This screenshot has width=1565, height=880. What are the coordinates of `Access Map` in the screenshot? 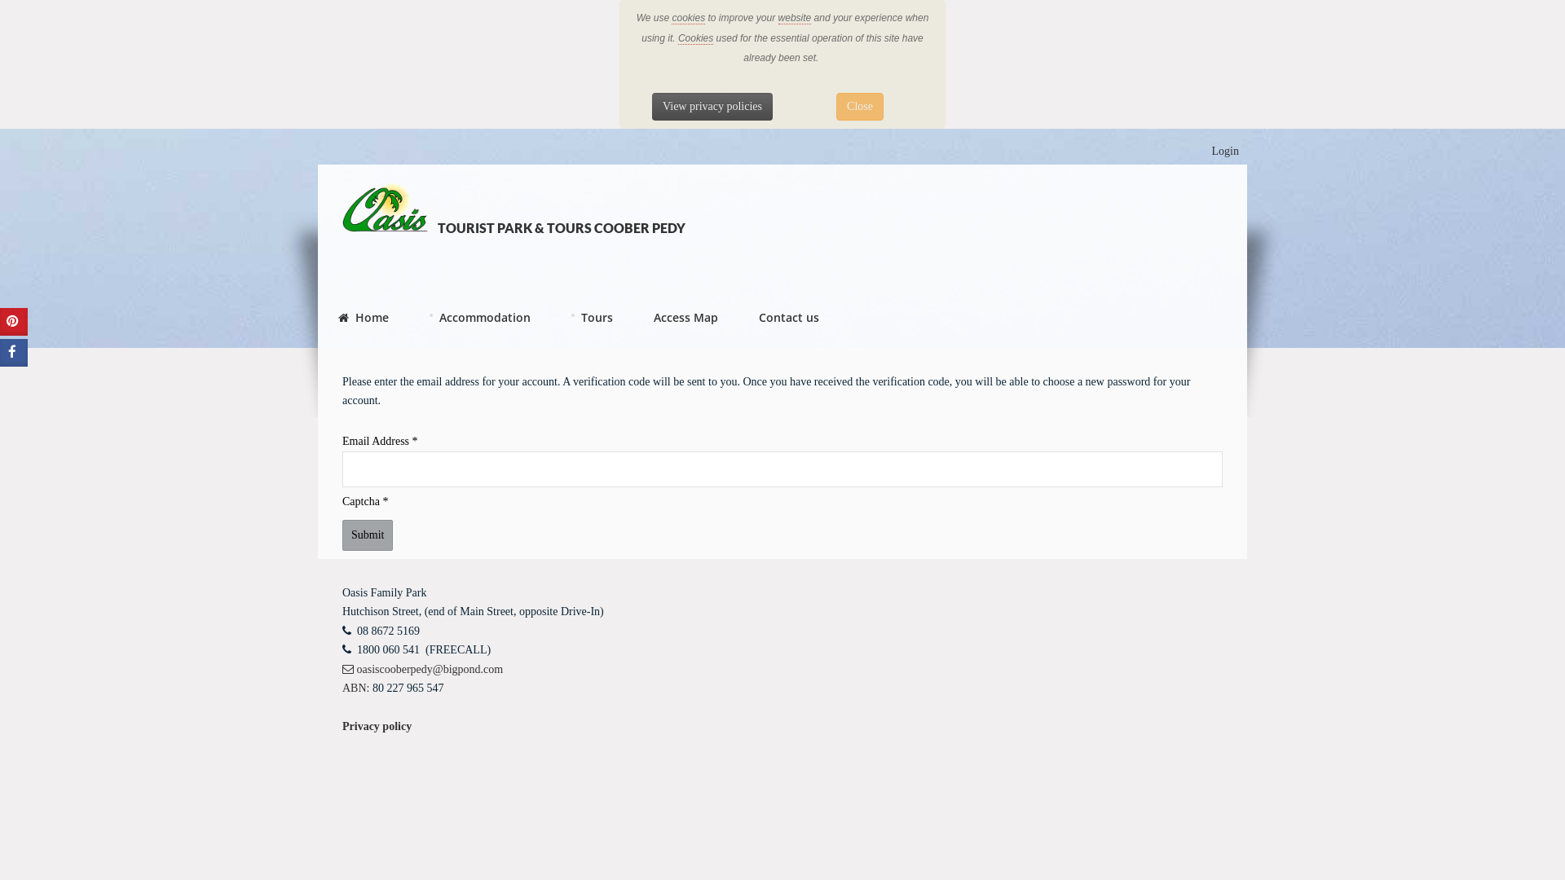 It's located at (686, 320).